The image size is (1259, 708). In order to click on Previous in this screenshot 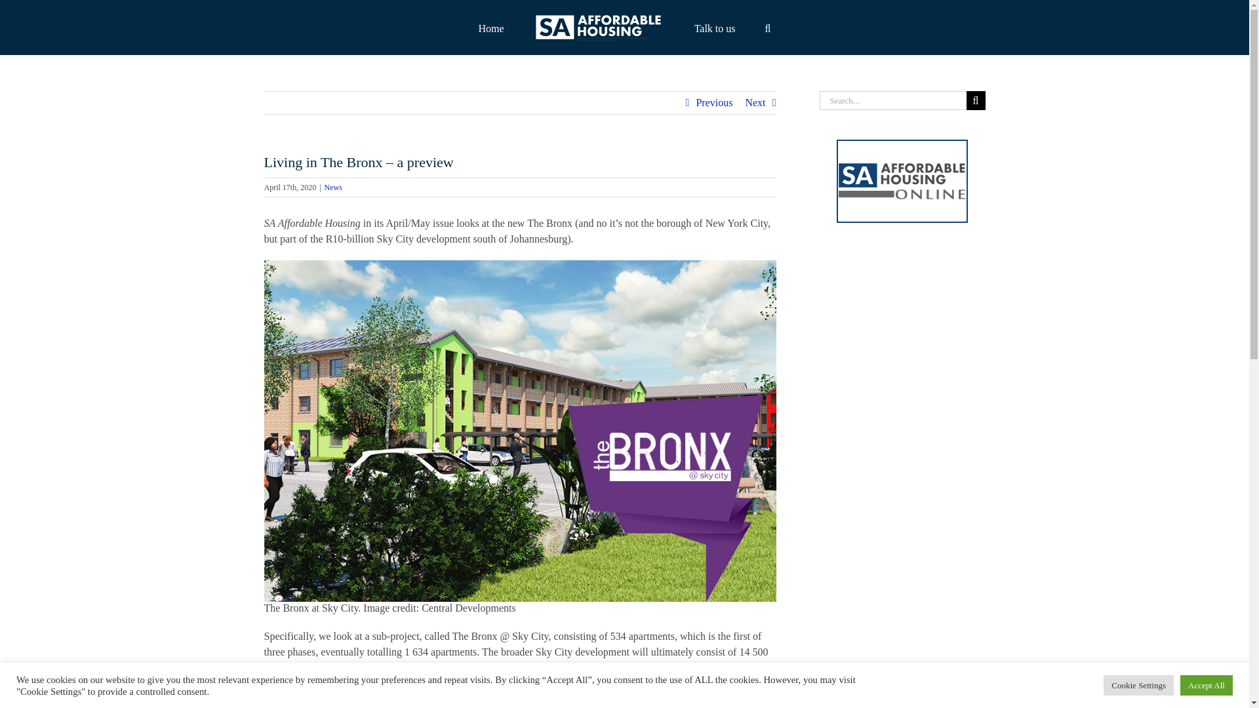, I will do `click(714, 102)`.